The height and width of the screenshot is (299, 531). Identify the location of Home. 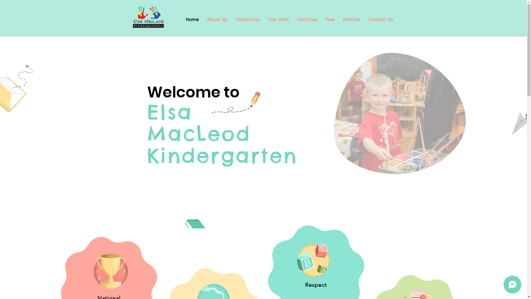
(192, 19).